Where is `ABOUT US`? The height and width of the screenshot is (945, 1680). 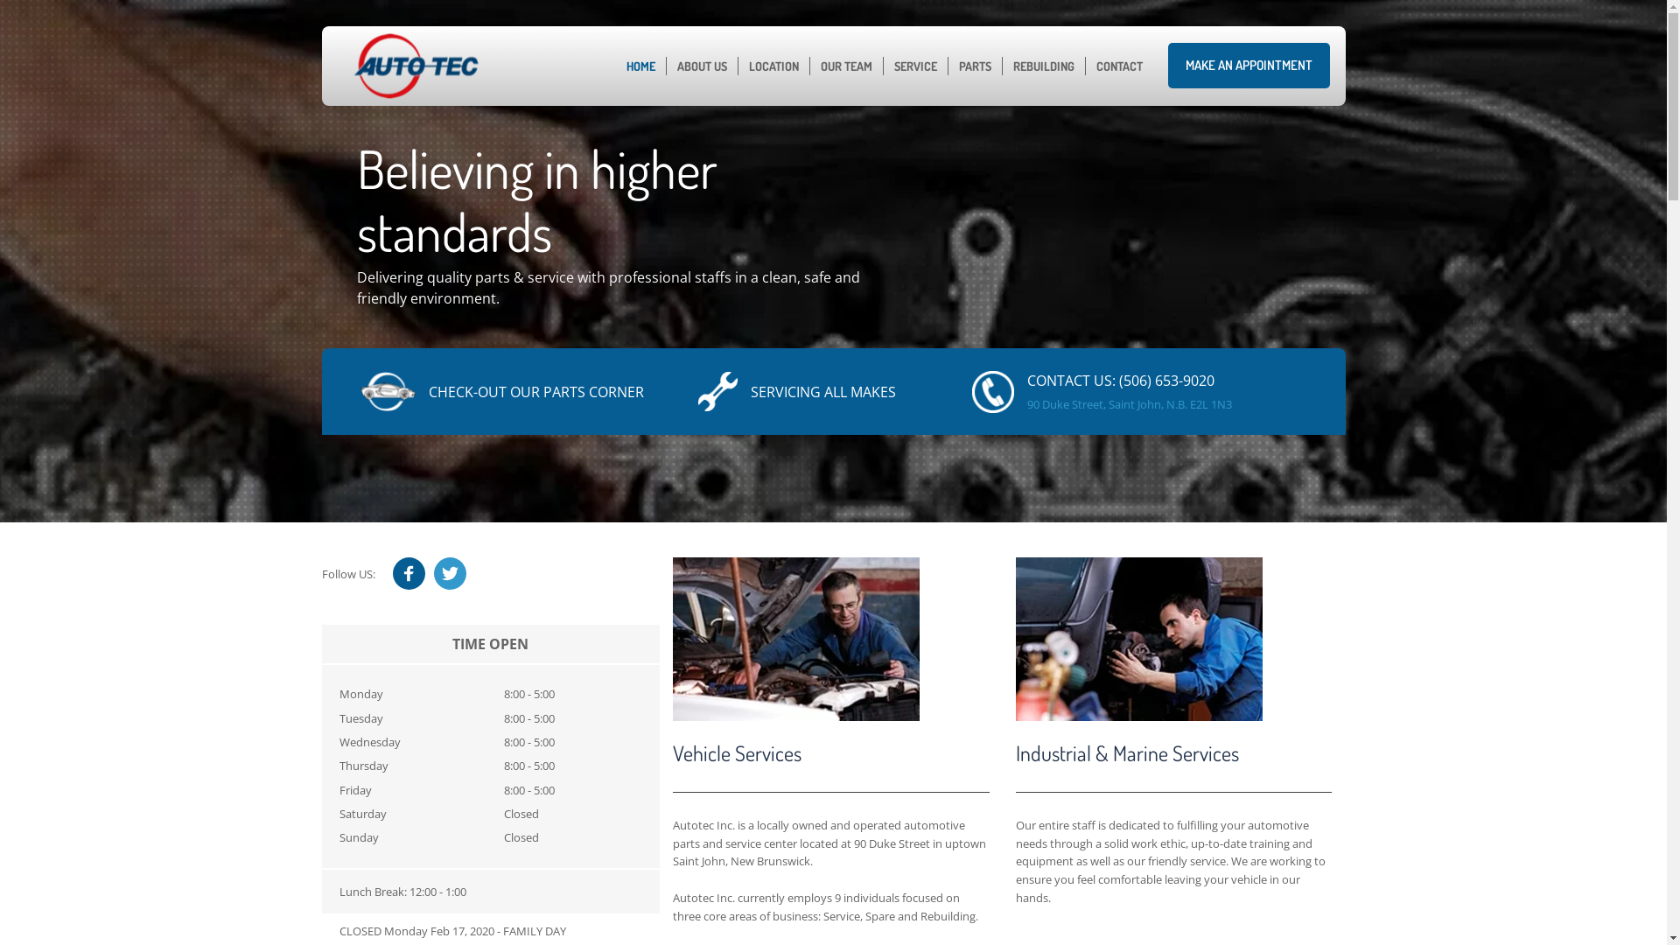
ABOUT US is located at coordinates (702, 66).